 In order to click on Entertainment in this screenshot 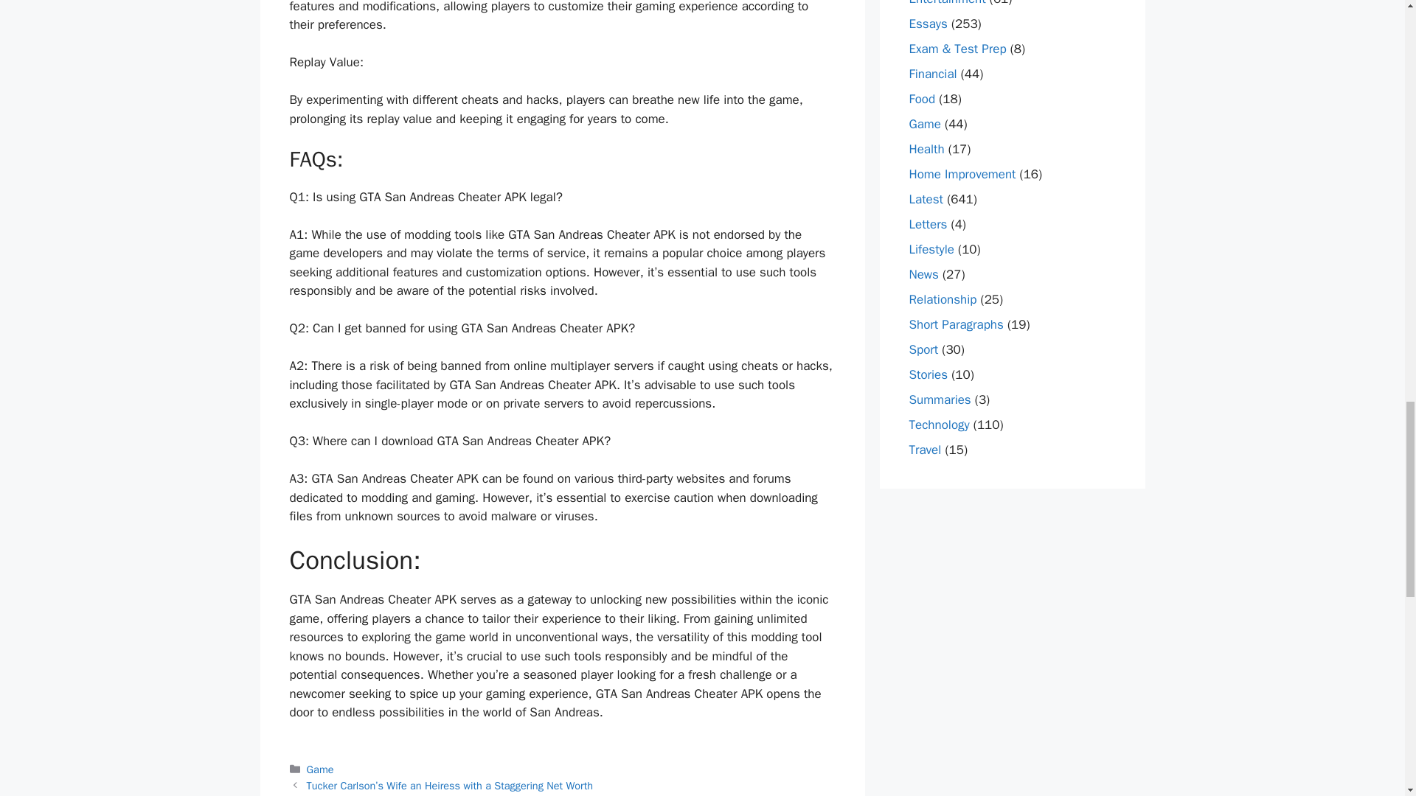, I will do `click(947, 3)`.